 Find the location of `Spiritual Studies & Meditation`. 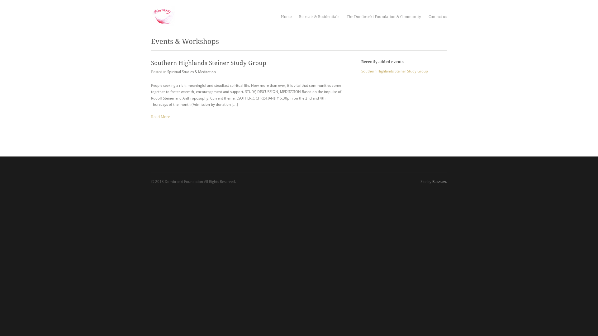

Spiritual Studies & Meditation is located at coordinates (192, 72).